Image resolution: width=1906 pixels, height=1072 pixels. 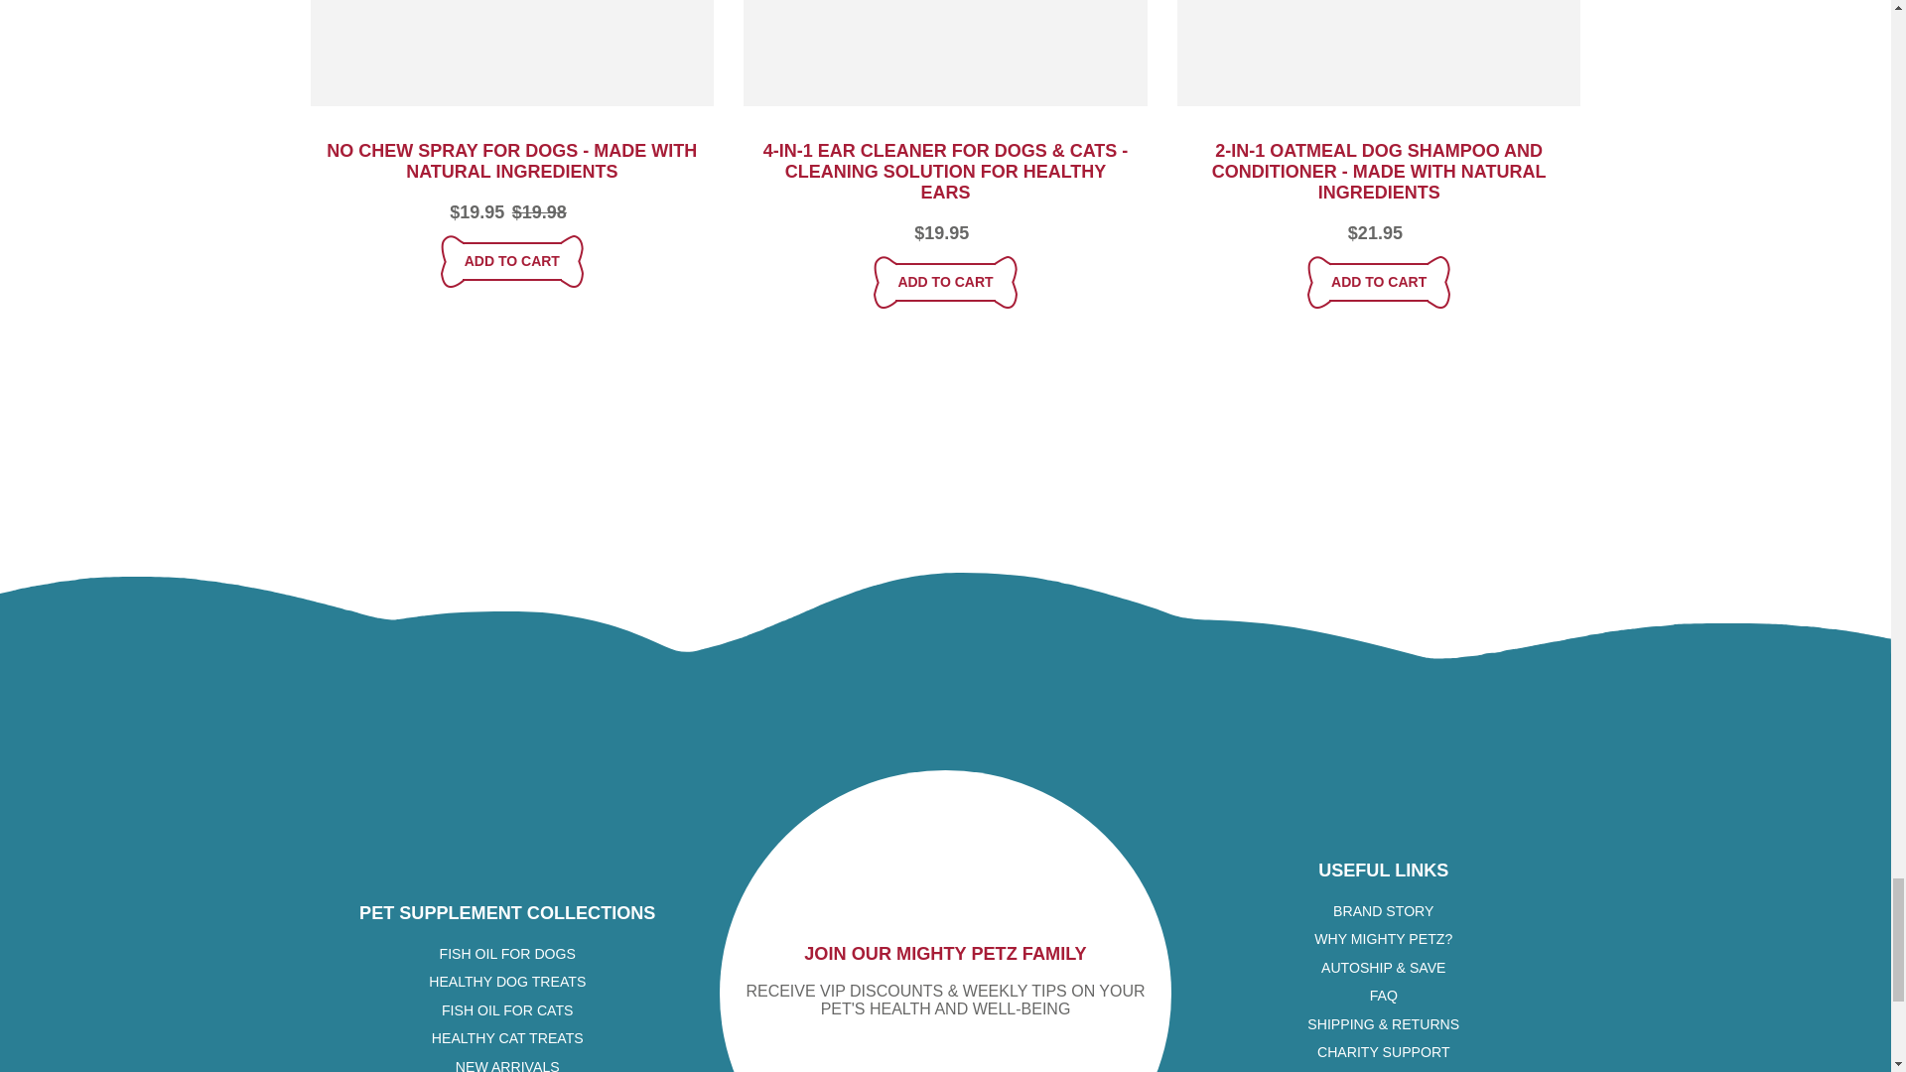 I want to click on Charity Support, so click(x=1384, y=1052).